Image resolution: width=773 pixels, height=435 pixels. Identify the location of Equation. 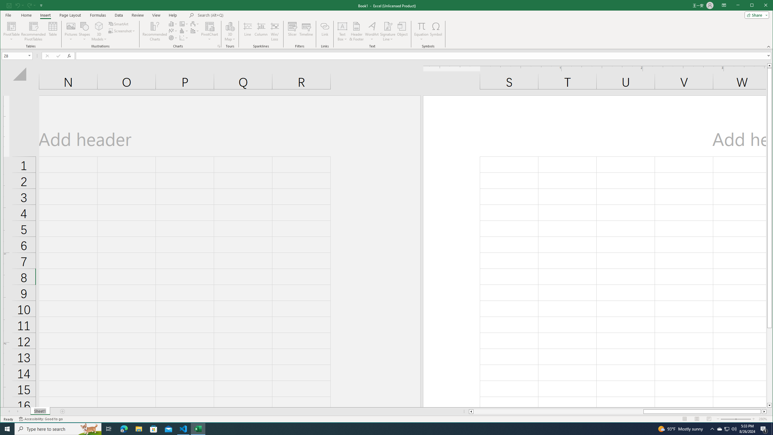
(421, 31).